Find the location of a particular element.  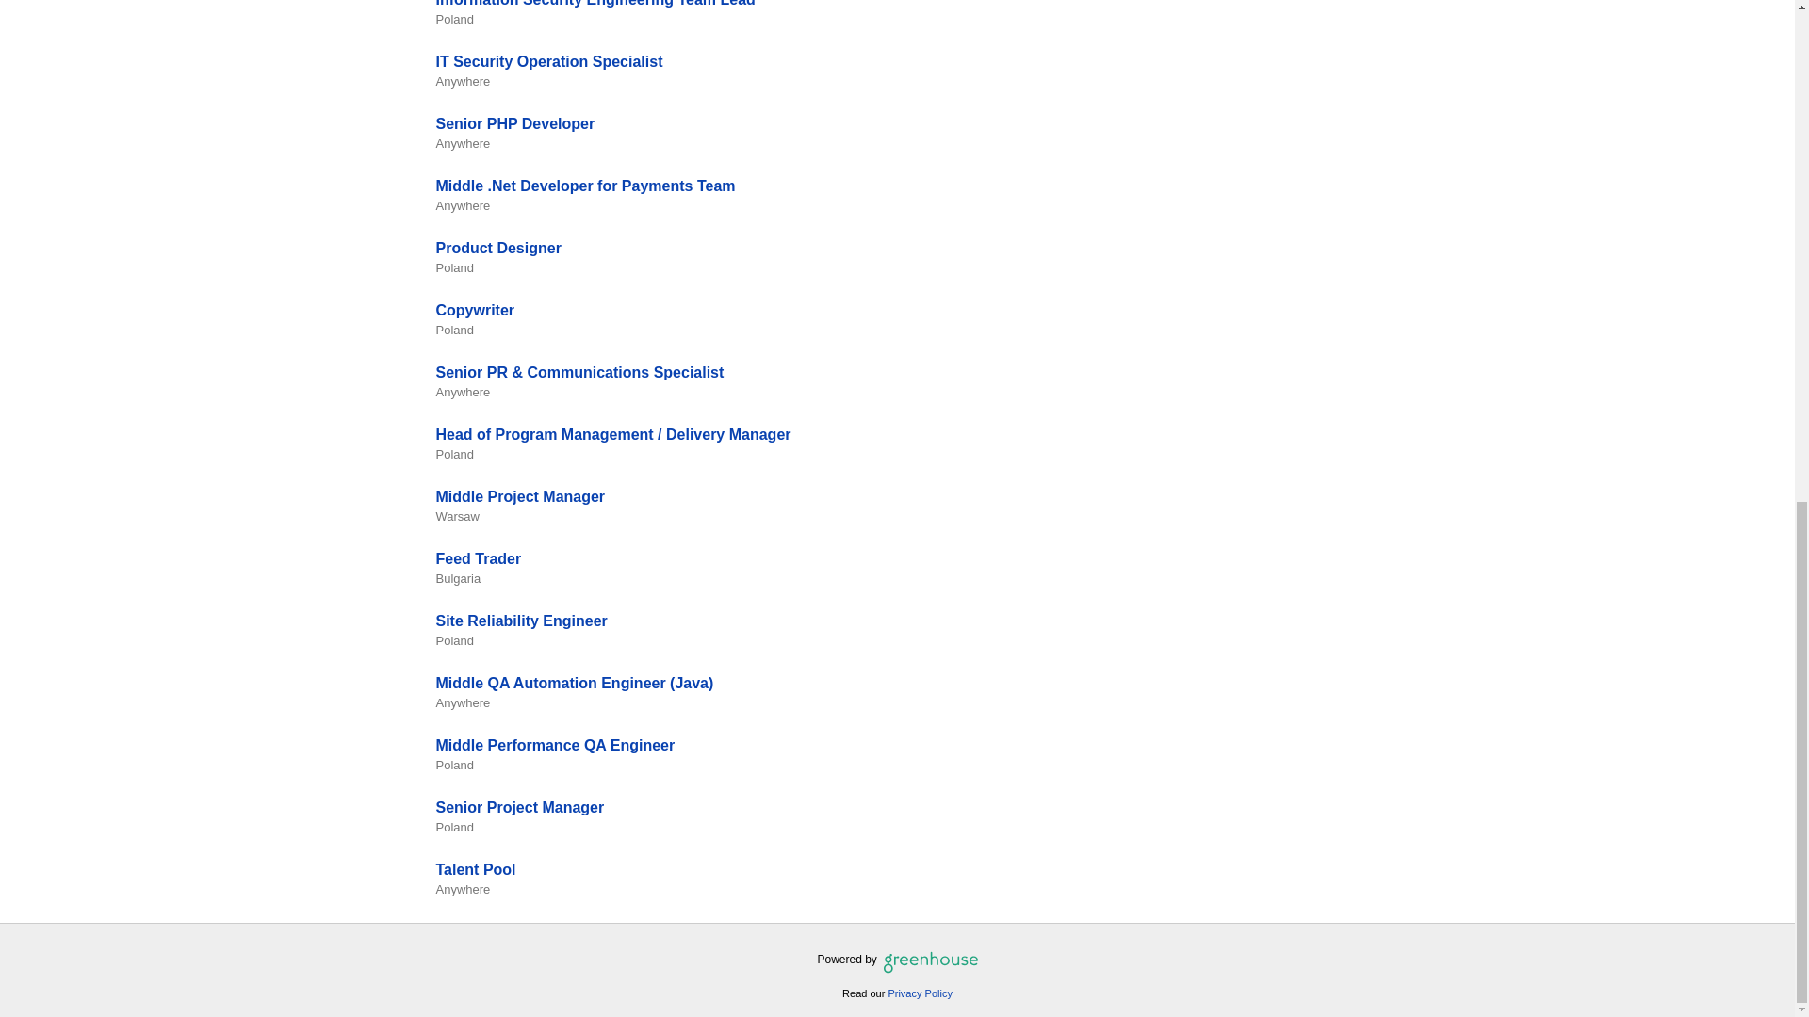

Middle Project Manager is located at coordinates (520, 496).